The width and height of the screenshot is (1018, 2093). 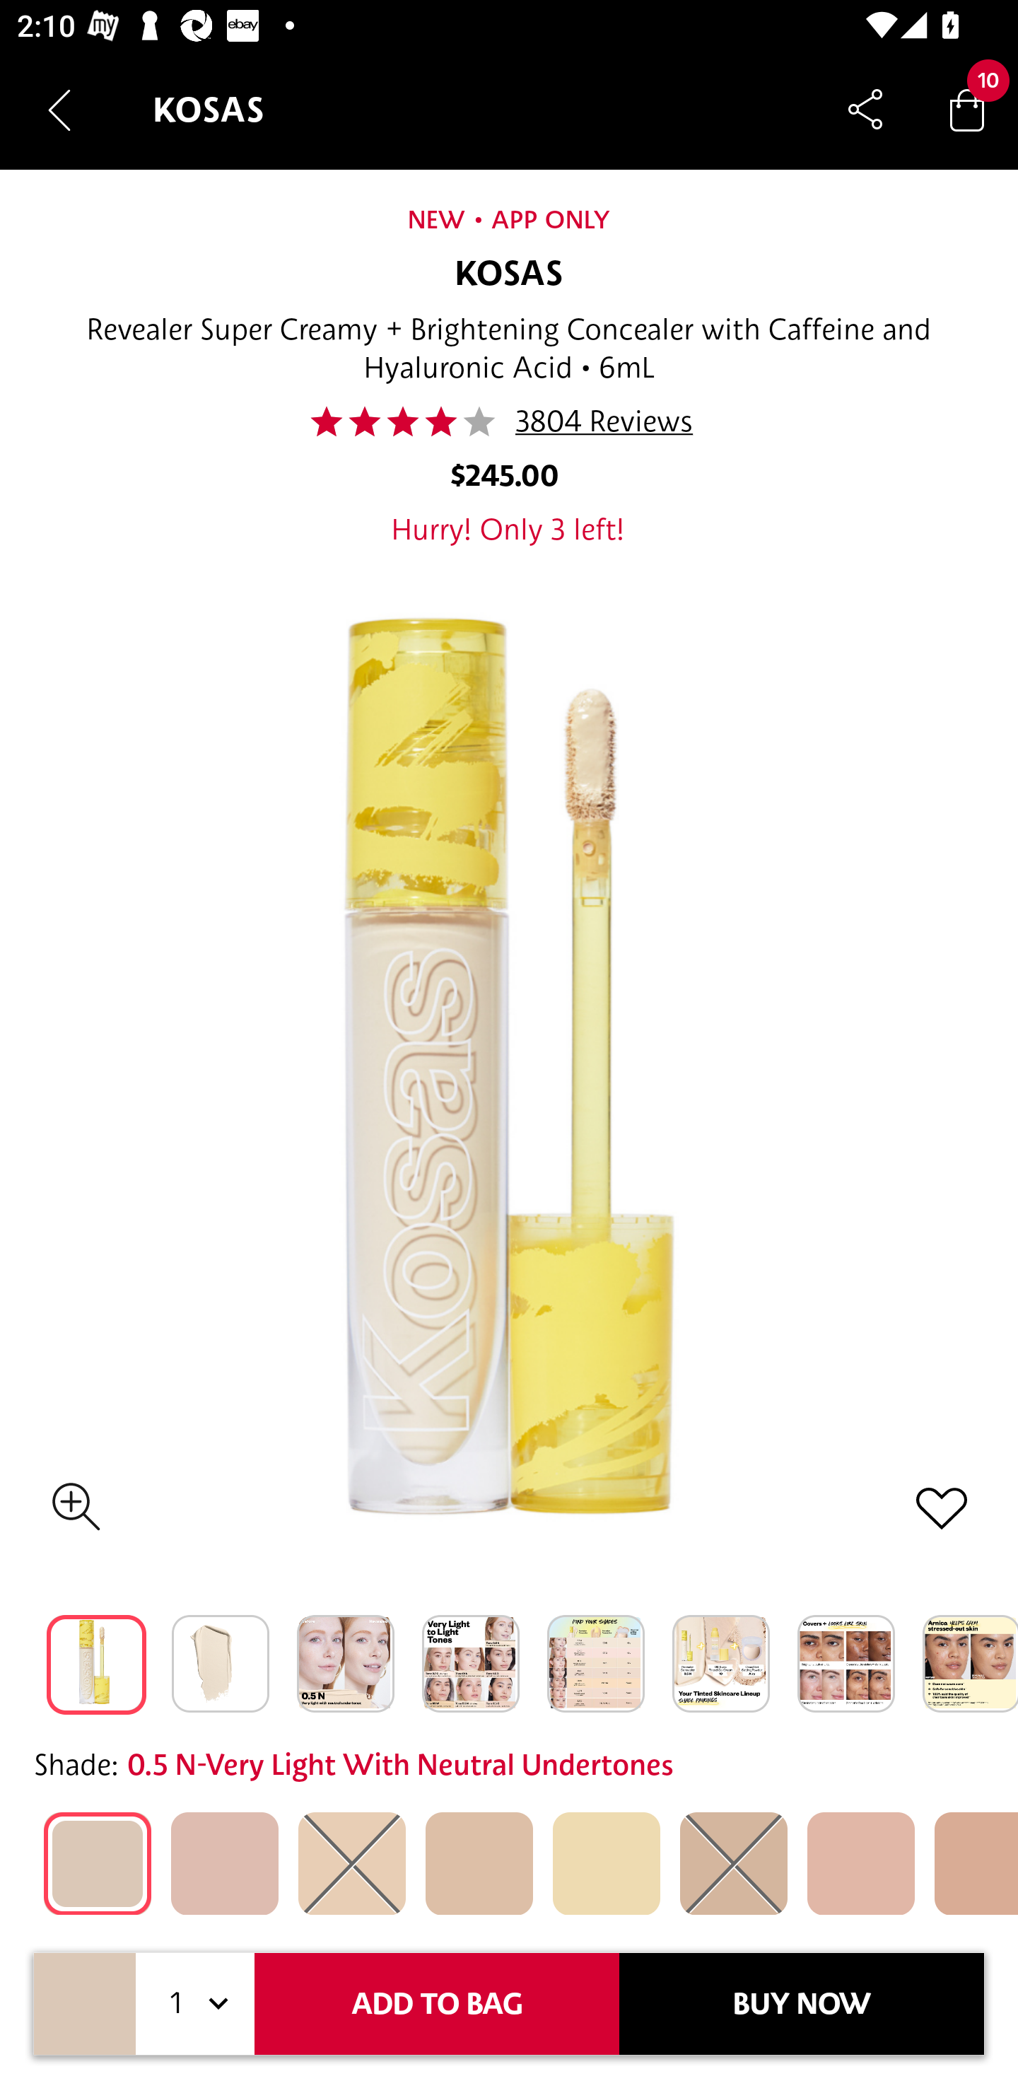 What do you see at coordinates (865, 109) in the screenshot?
I see `Share` at bounding box center [865, 109].